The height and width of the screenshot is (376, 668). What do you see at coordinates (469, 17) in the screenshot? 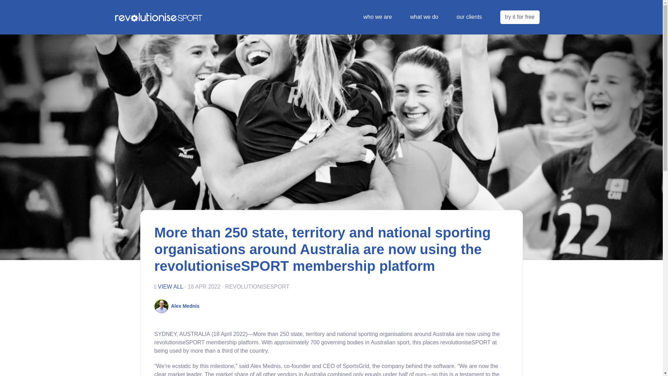
I see `our clients` at bounding box center [469, 17].